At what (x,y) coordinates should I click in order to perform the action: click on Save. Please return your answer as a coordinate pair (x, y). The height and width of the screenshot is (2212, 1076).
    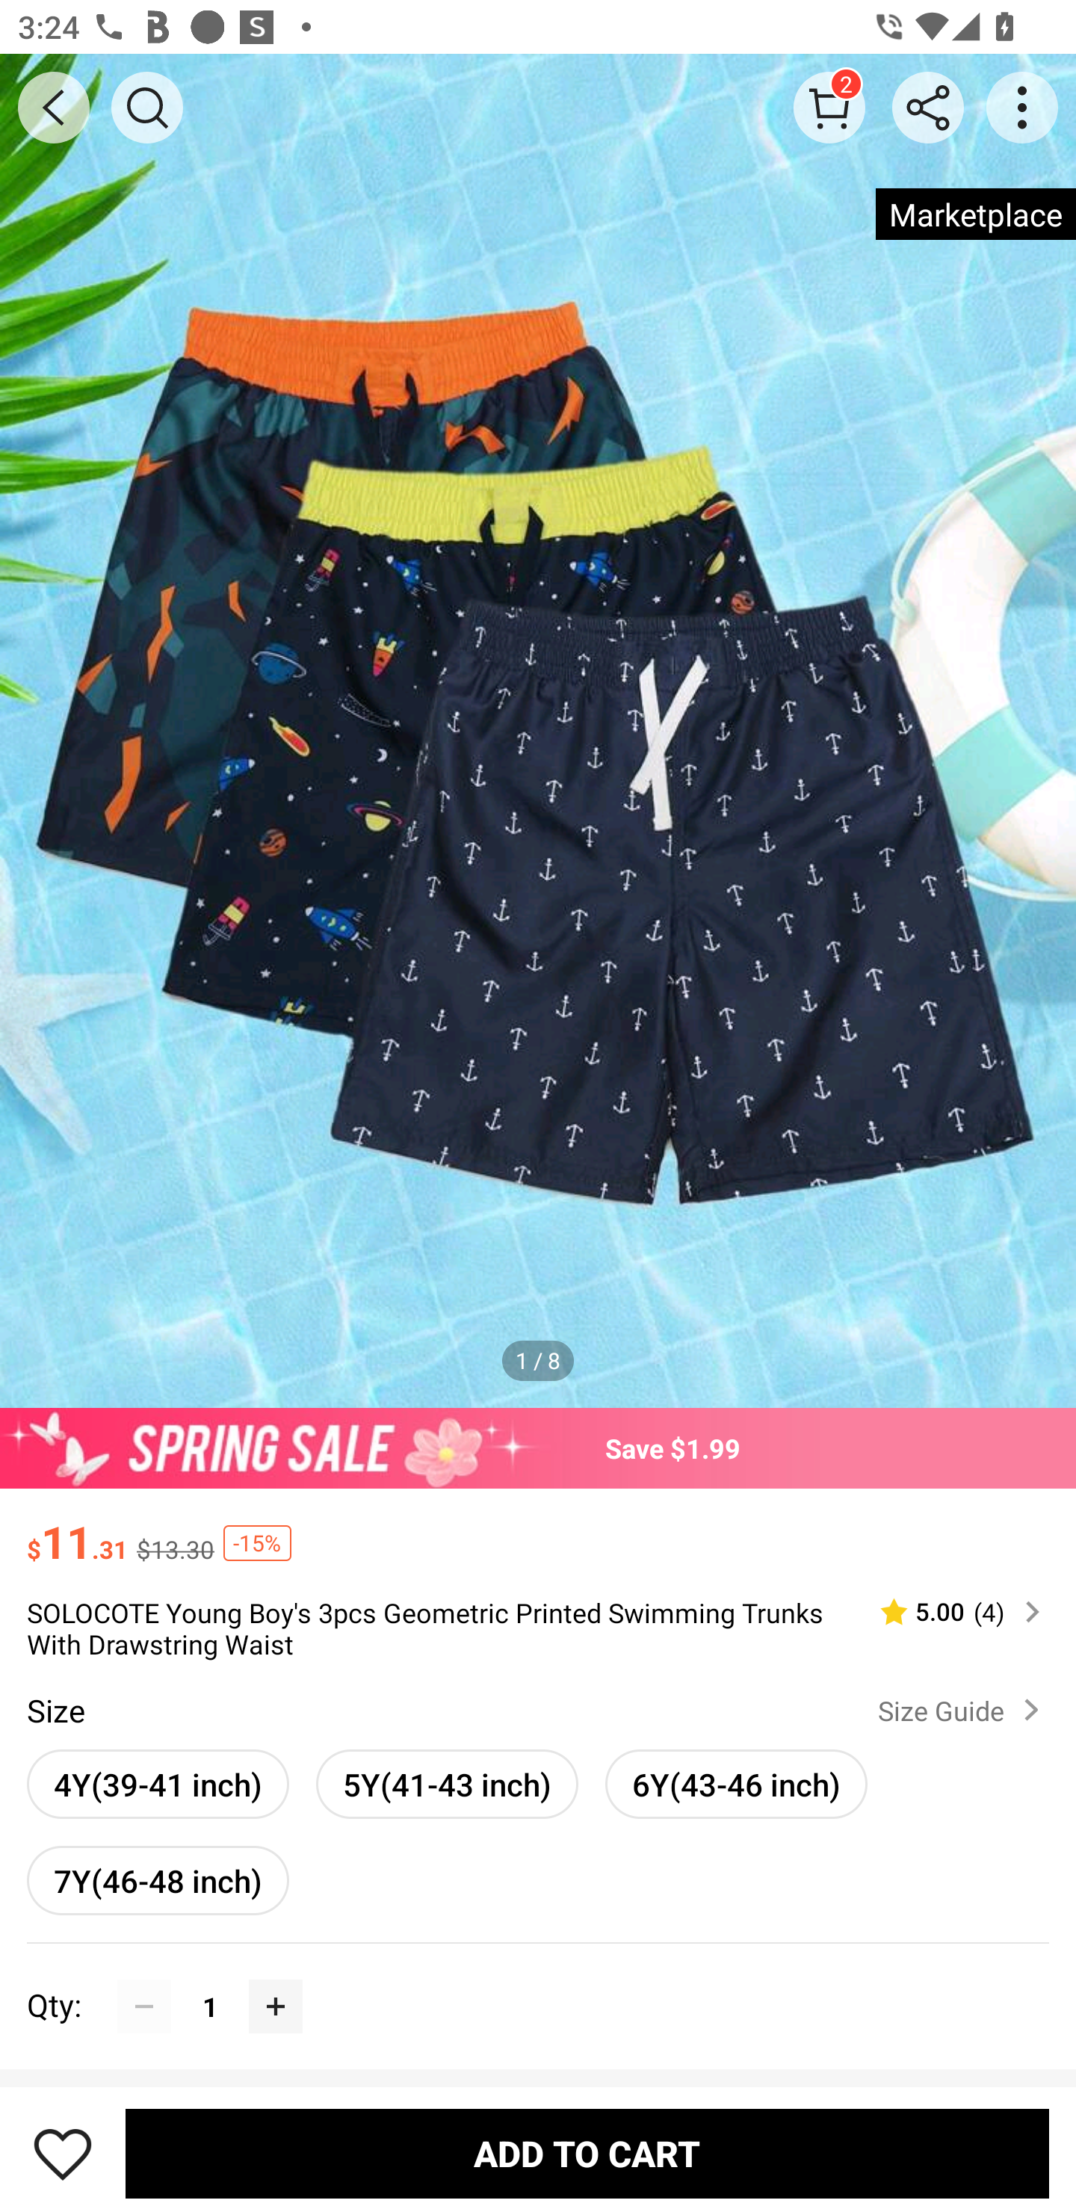
    Looking at the image, I should click on (63, 2153).